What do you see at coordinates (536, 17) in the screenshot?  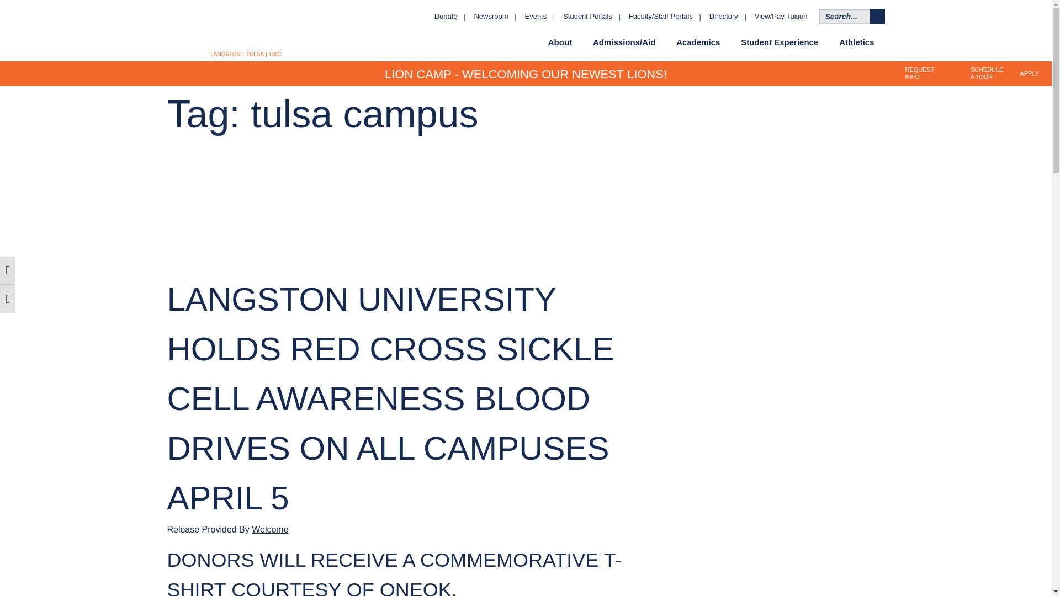 I see `Events` at bounding box center [536, 17].